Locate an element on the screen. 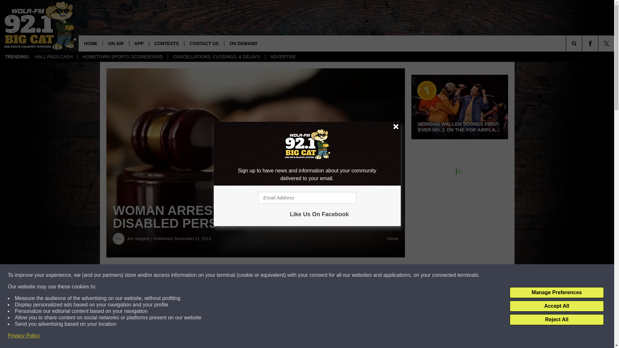  Privacy Policy is located at coordinates (24, 336).